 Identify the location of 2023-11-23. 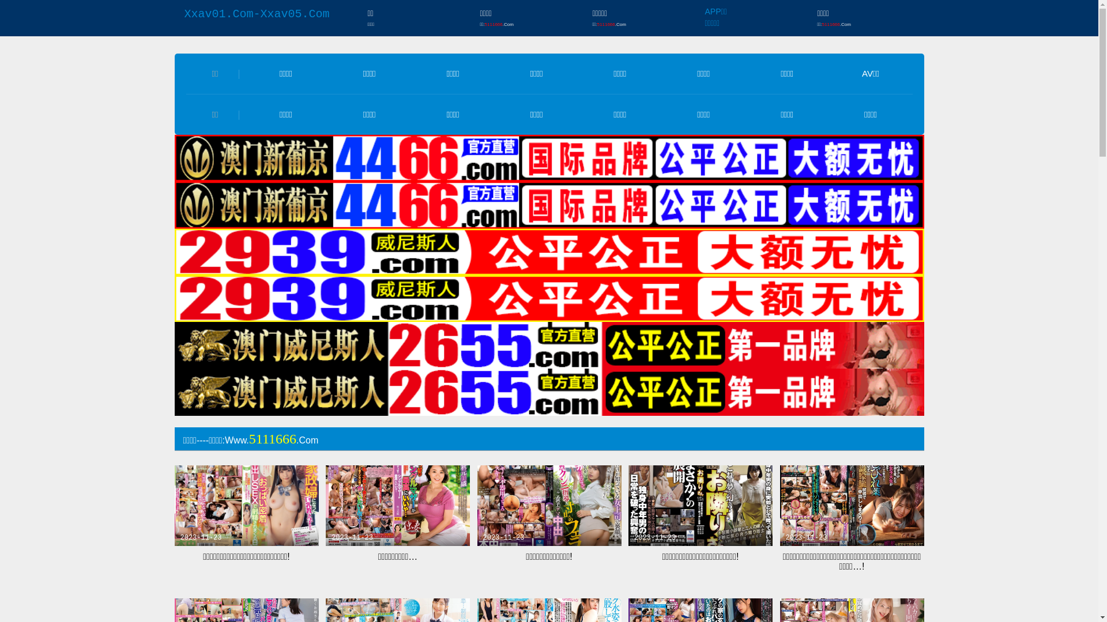
(852, 506).